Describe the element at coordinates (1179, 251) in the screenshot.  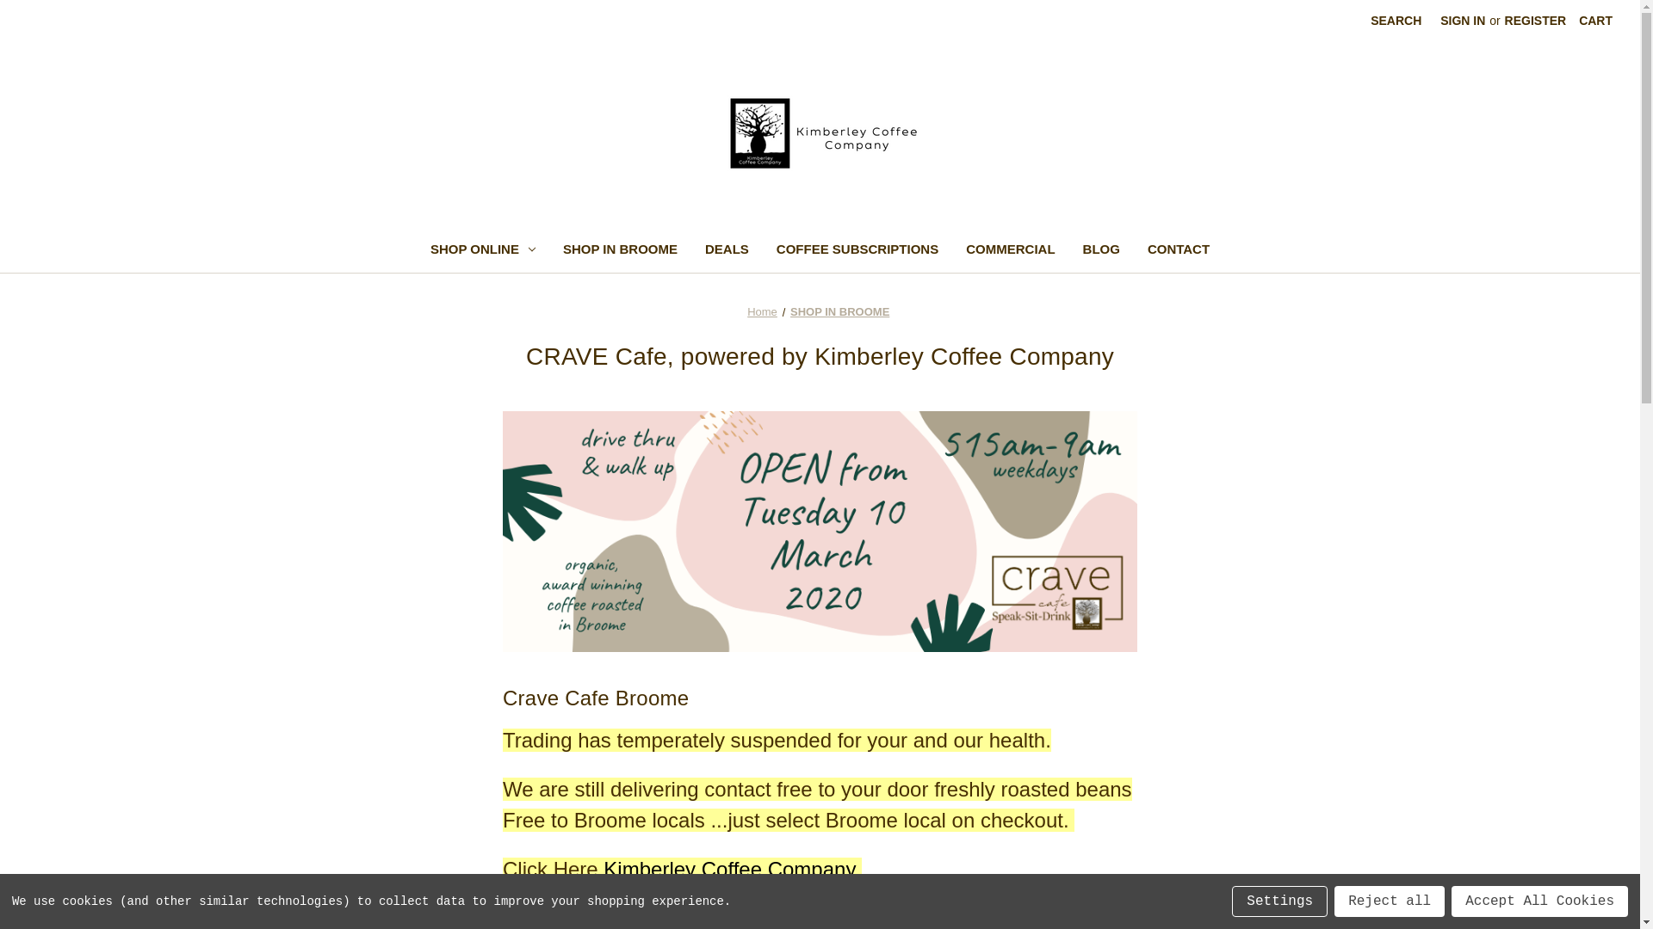
I see `CONTACT` at that location.